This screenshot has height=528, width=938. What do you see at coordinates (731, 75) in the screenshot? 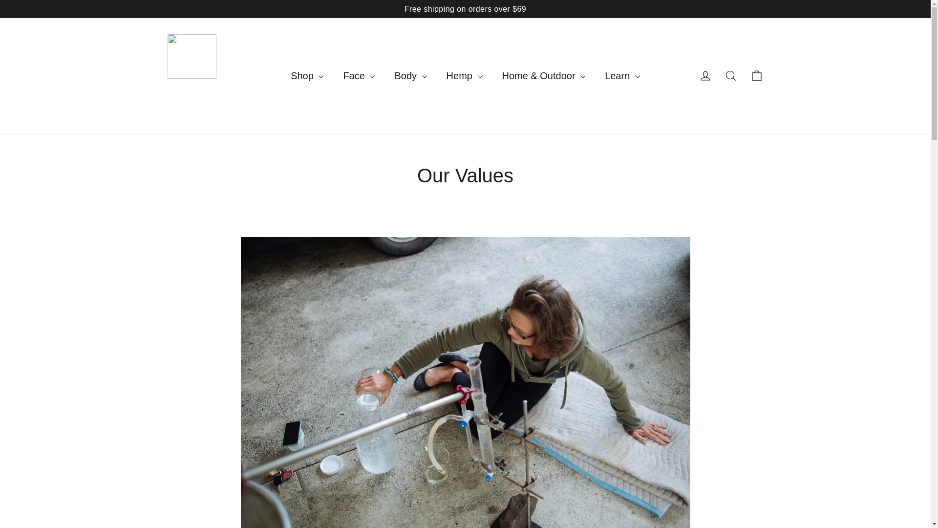
I see `icon-search` at bounding box center [731, 75].